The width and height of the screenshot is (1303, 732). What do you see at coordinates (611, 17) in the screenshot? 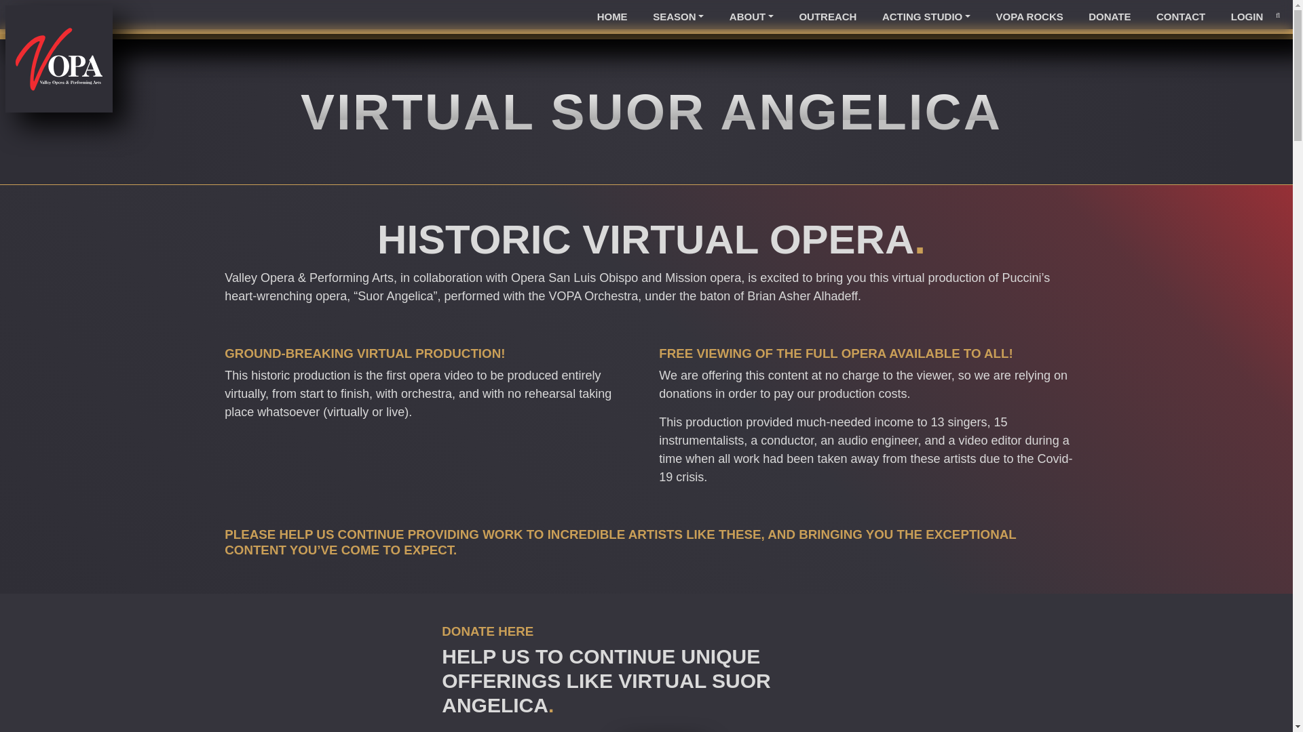
I see `HOME` at bounding box center [611, 17].